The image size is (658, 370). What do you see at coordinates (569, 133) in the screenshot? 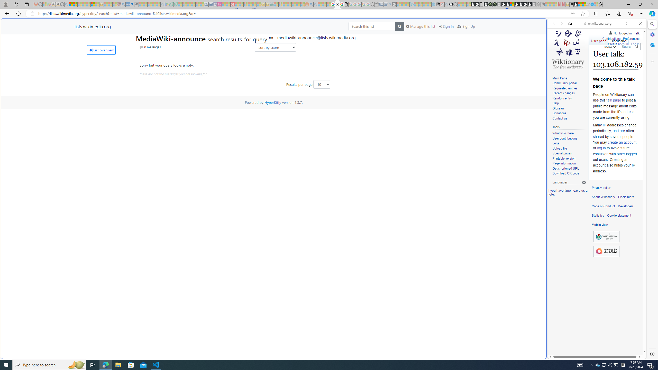
I see `What links here` at bounding box center [569, 133].